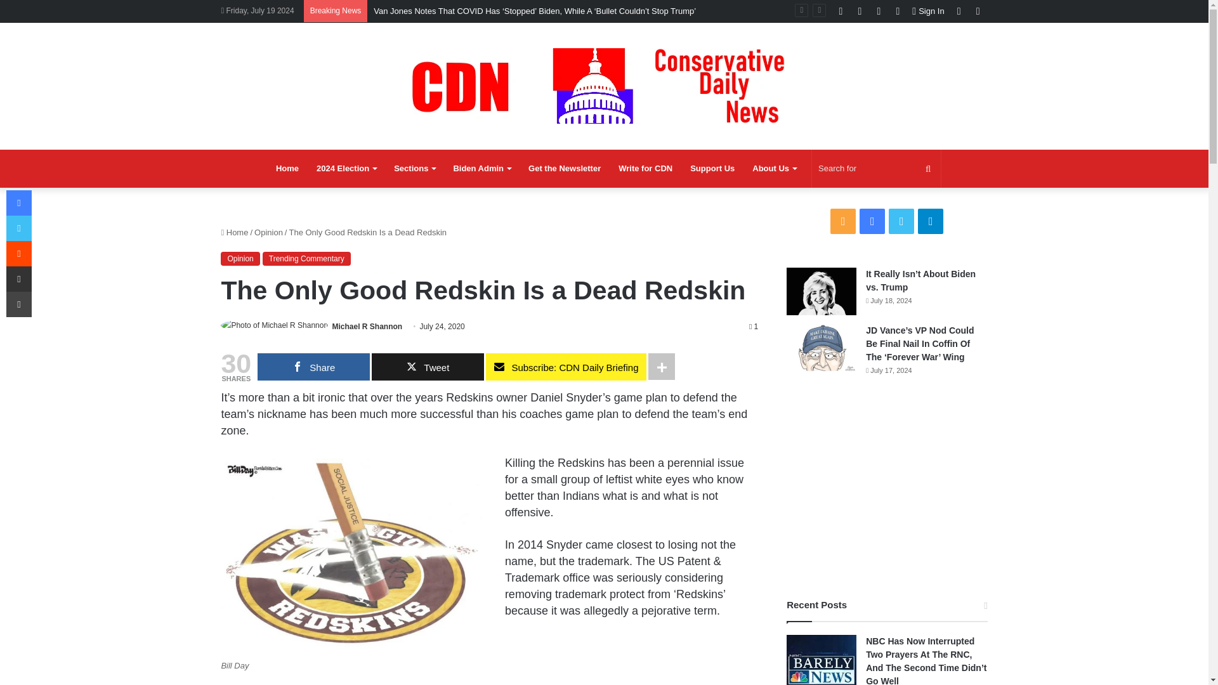 Image resolution: width=1218 pixels, height=685 pixels. What do you see at coordinates (414, 169) in the screenshot?
I see `Sections` at bounding box center [414, 169].